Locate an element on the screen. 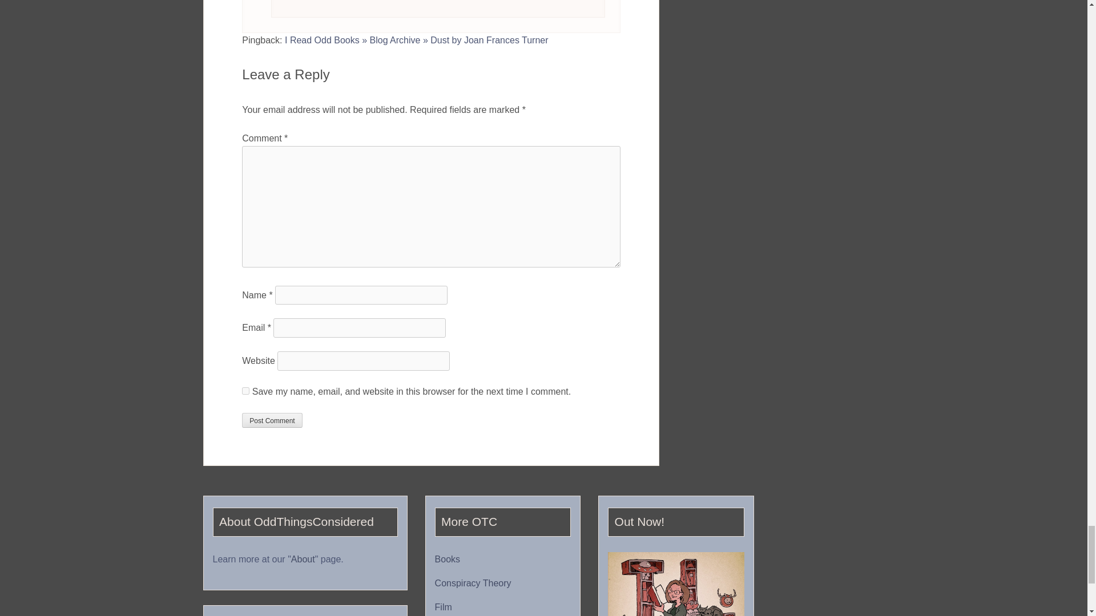 The image size is (1096, 616). yes is located at coordinates (245, 391).